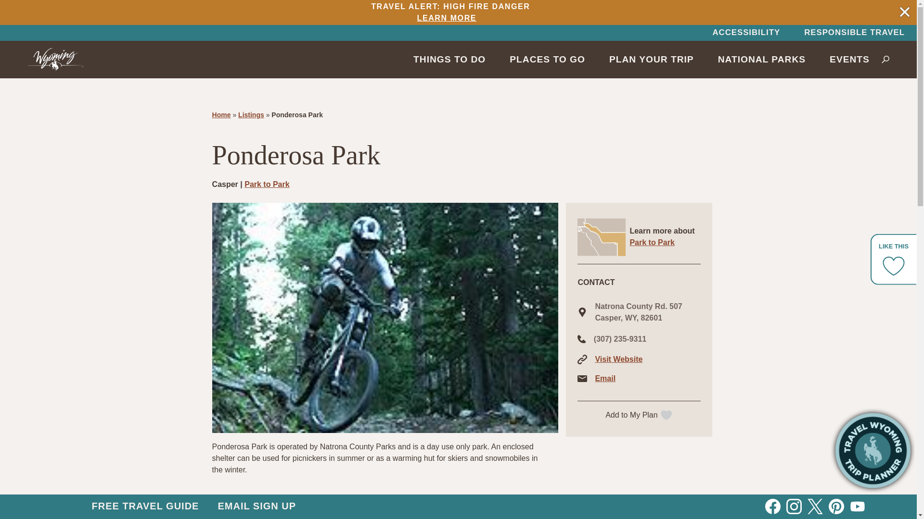  What do you see at coordinates (449, 59) in the screenshot?
I see `THINGS TO DO` at bounding box center [449, 59].